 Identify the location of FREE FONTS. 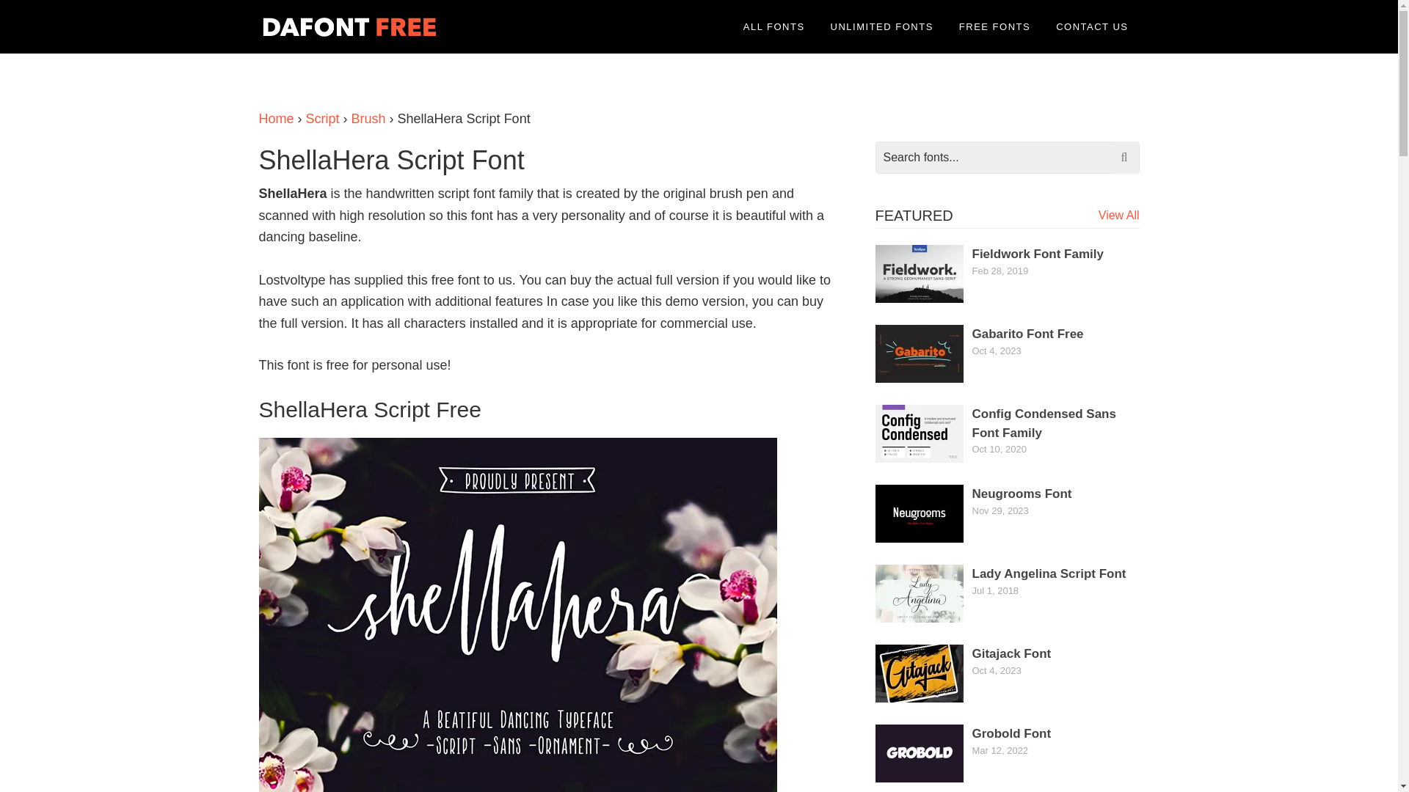
(994, 26).